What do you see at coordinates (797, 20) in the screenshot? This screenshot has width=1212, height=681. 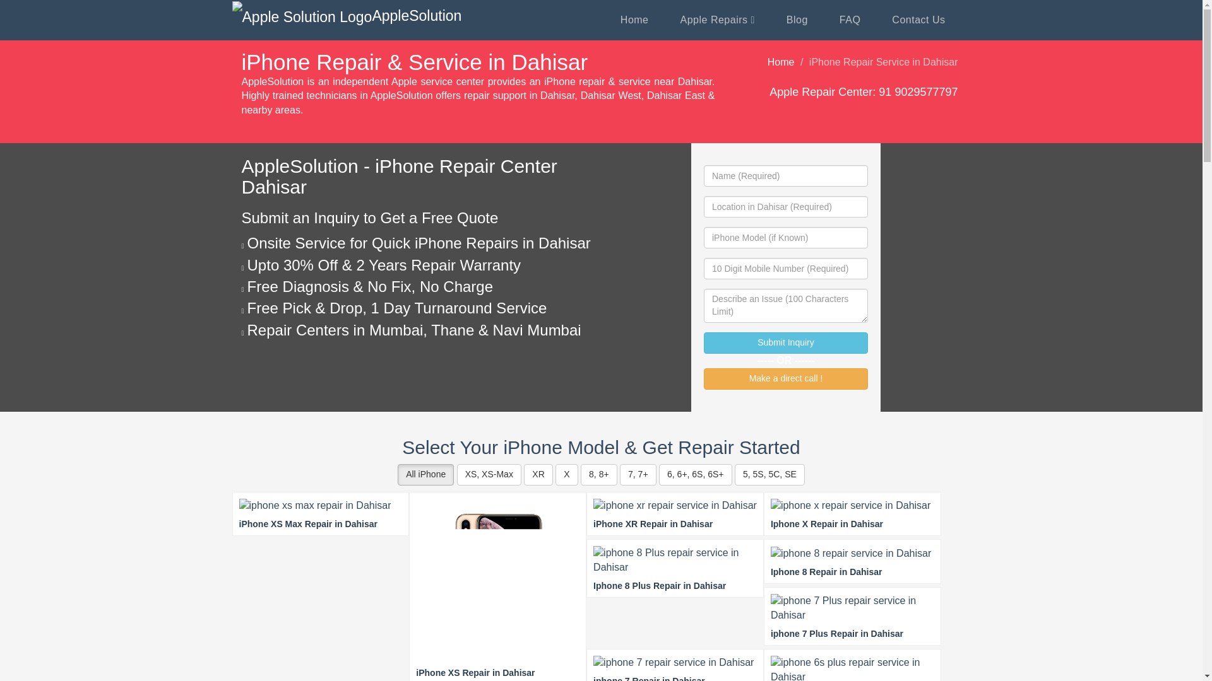 I see `Blog` at bounding box center [797, 20].